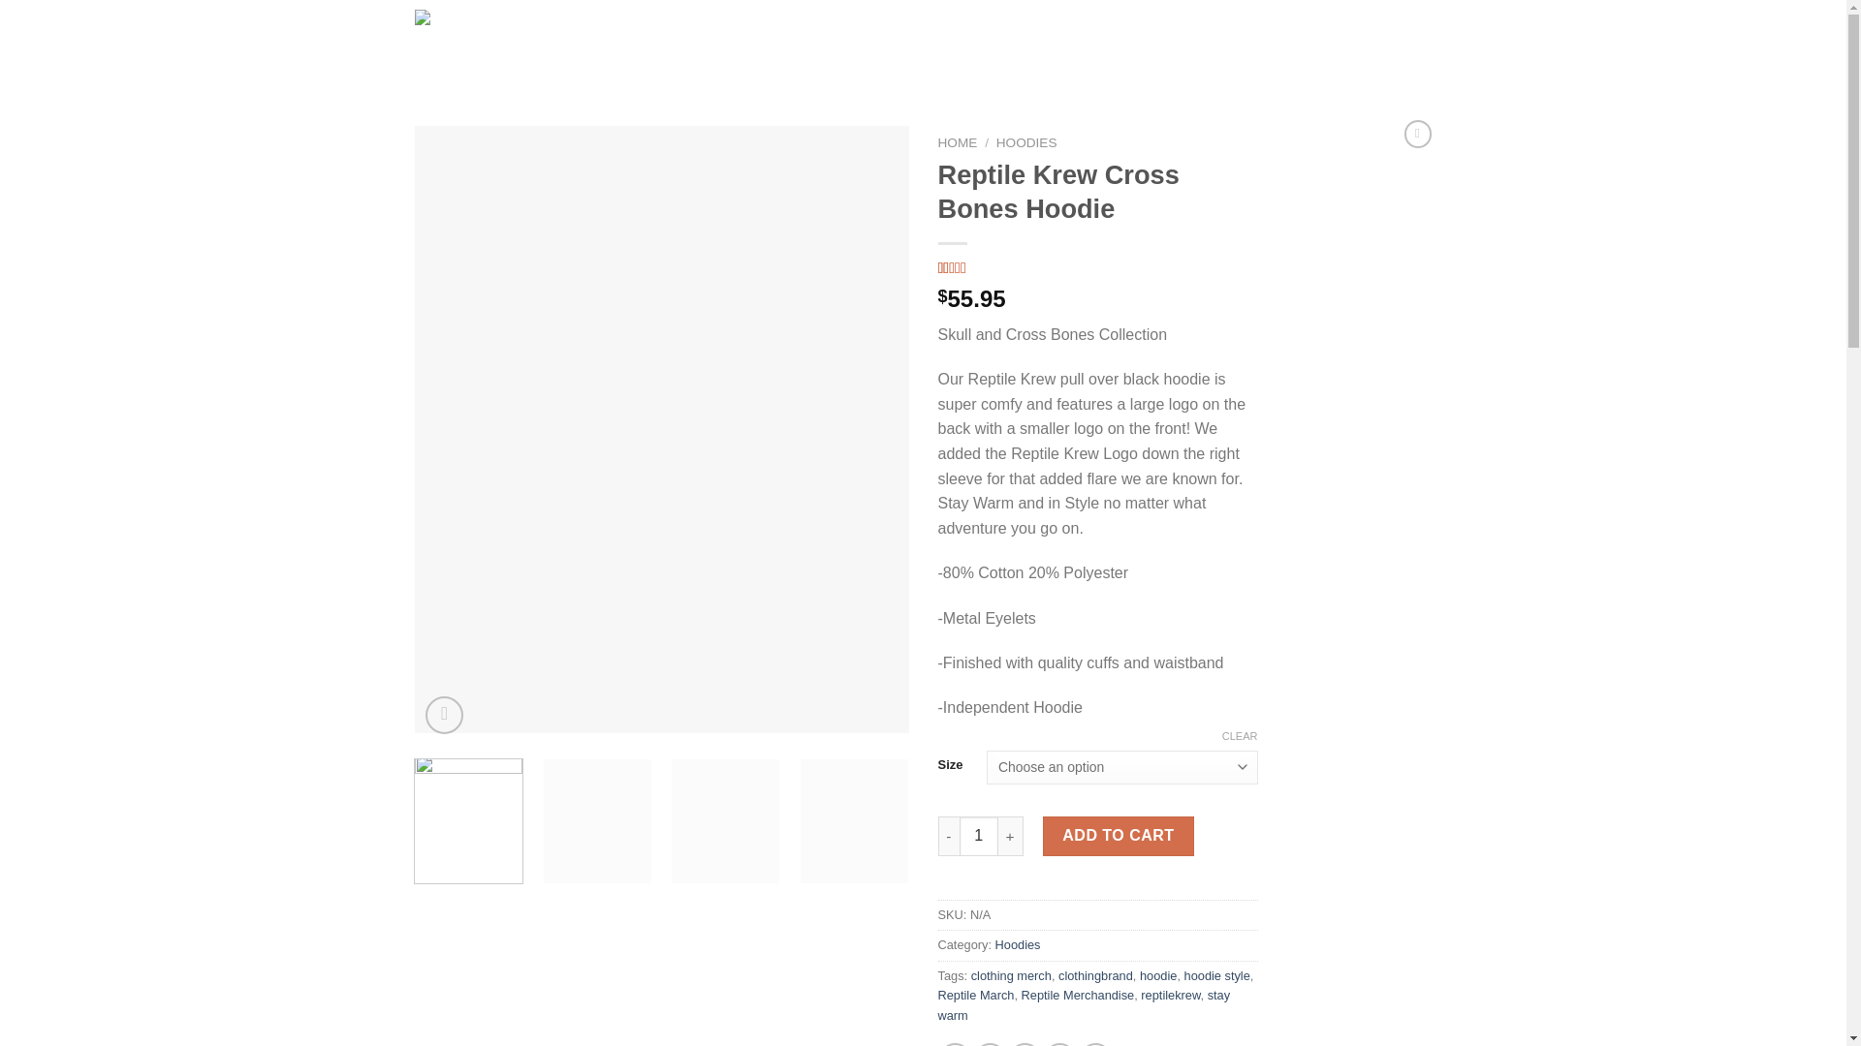  I want to click on Email to a Friend, so click(1024, 1044).